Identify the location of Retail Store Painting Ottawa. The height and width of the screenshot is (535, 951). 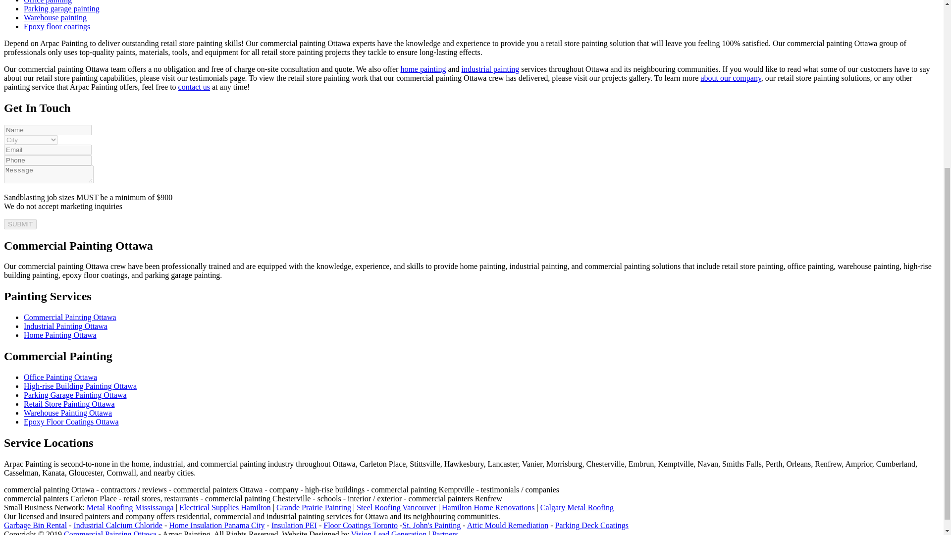
(69, 404).